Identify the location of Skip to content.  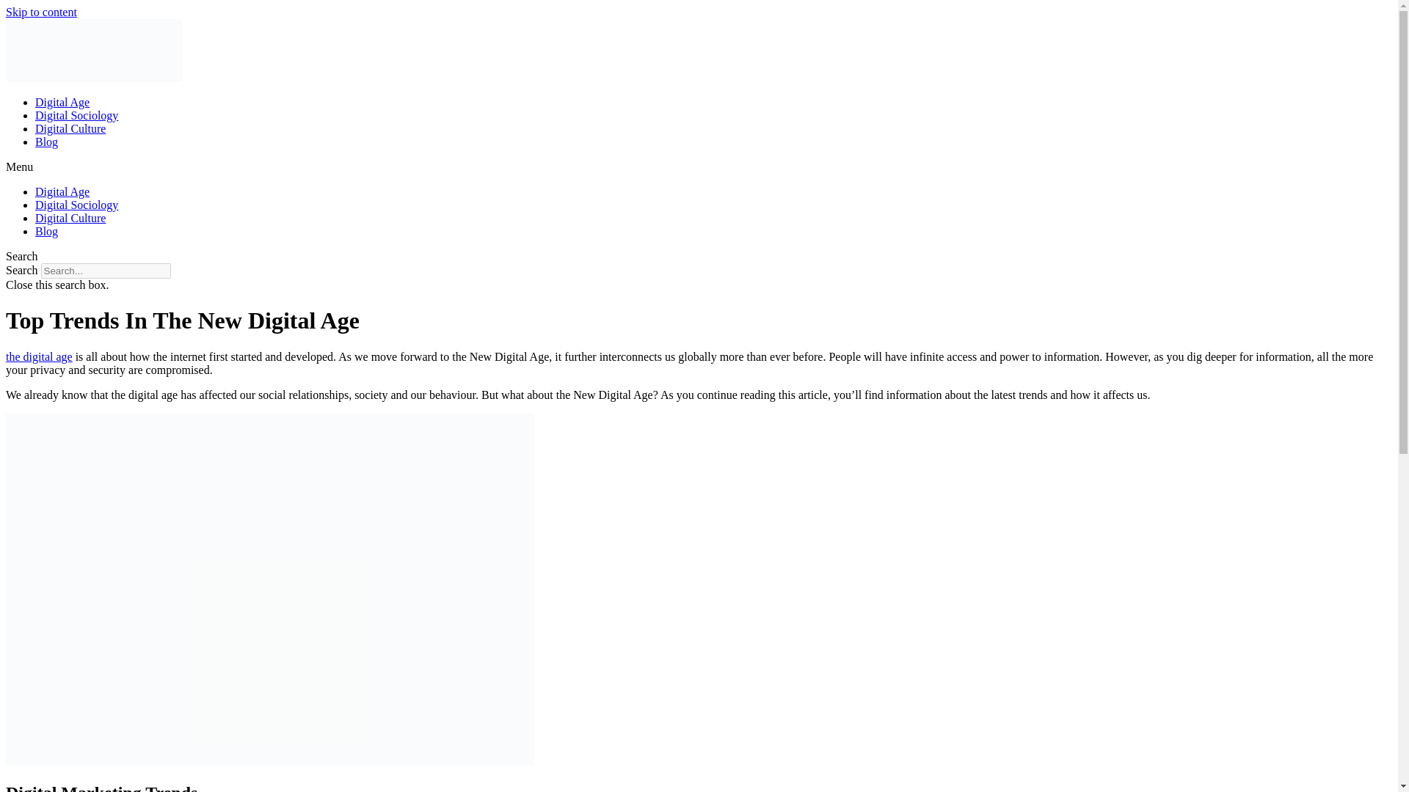
(41, 12).